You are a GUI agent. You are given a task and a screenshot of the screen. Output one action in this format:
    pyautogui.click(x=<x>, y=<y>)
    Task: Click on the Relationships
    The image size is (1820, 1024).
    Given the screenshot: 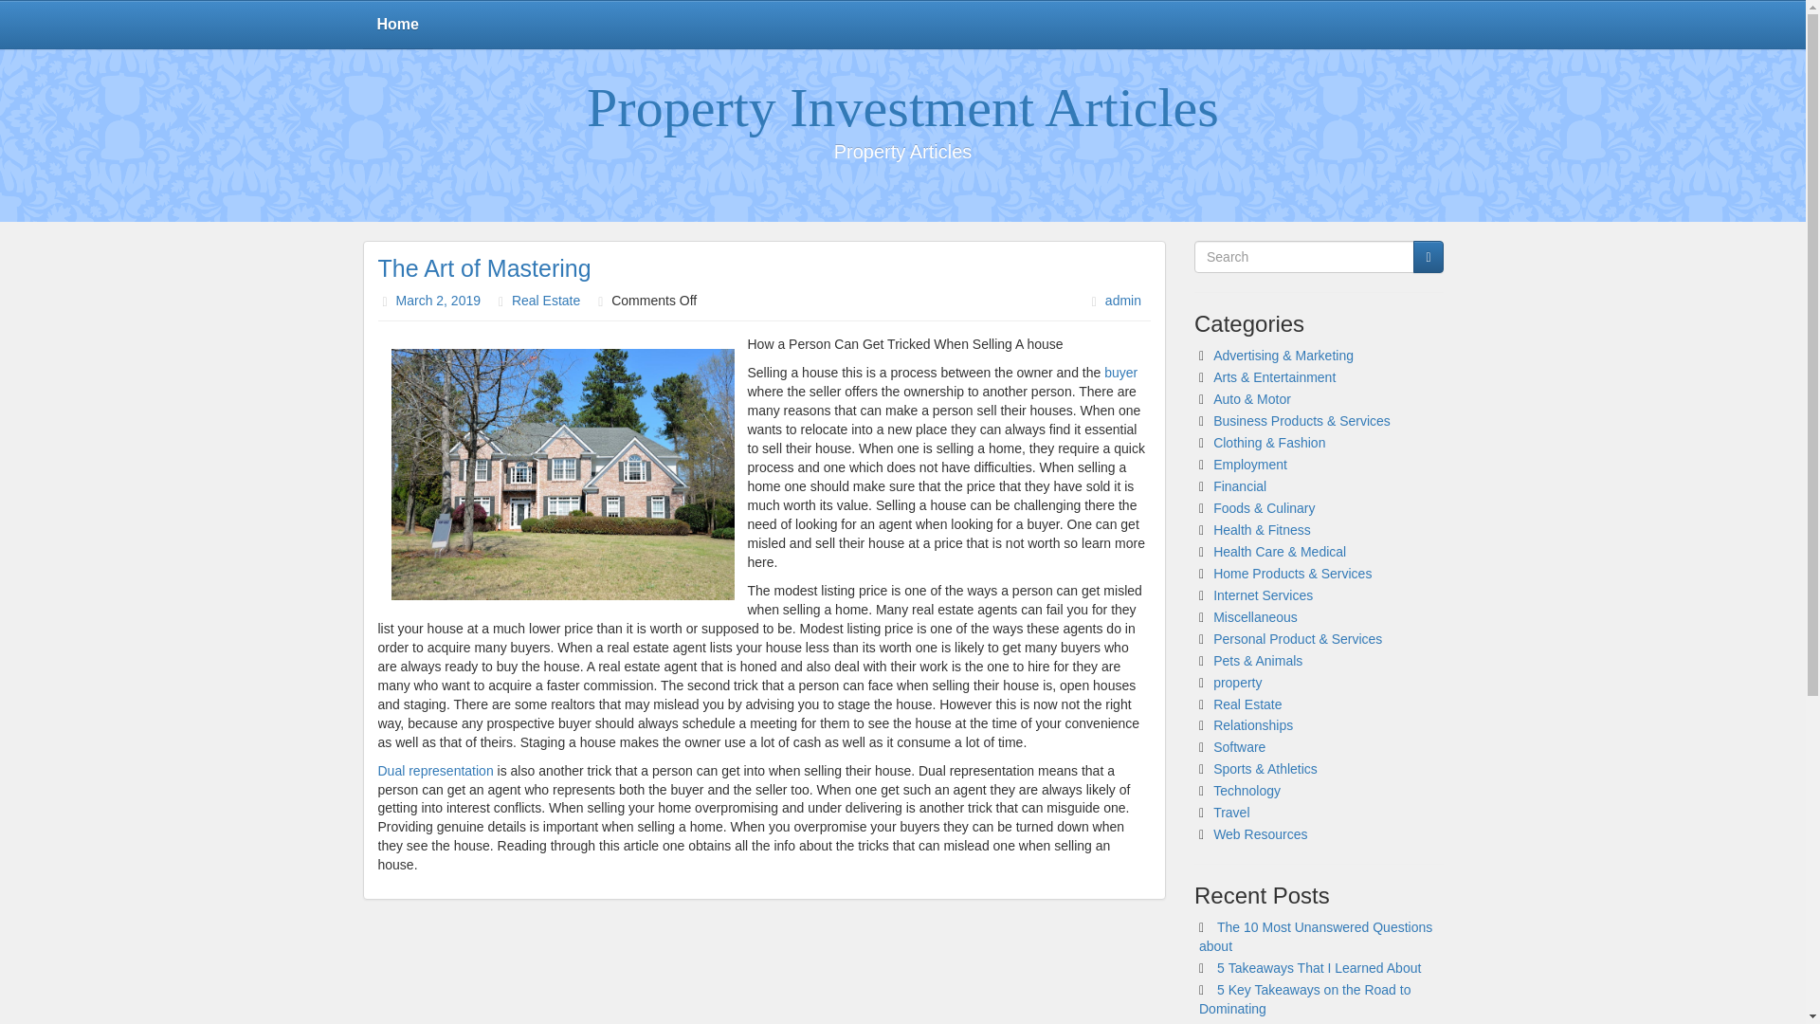 What is the action you would take?
    pyautogui.click(x=1253, y=725)
    